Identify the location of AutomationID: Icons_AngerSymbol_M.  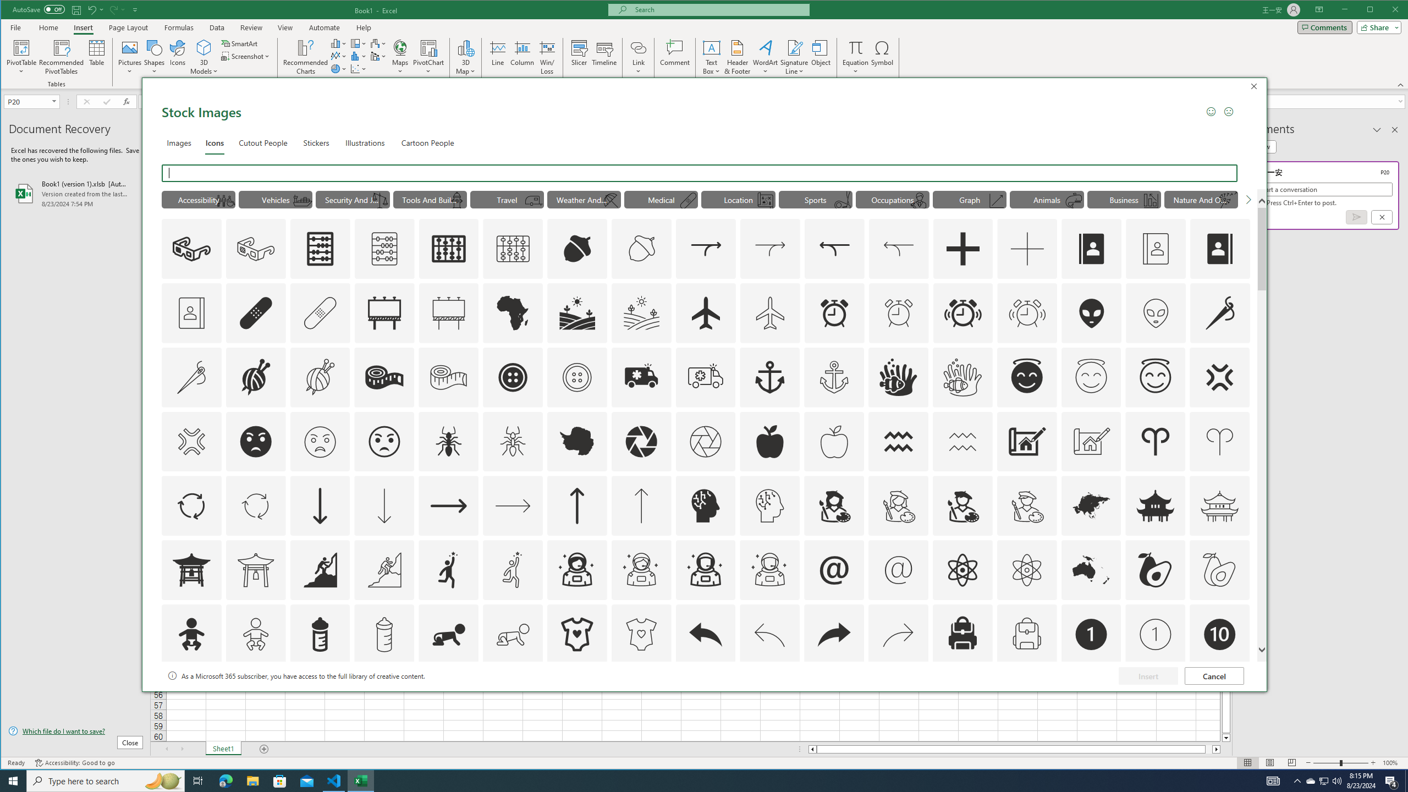
(191, 442).